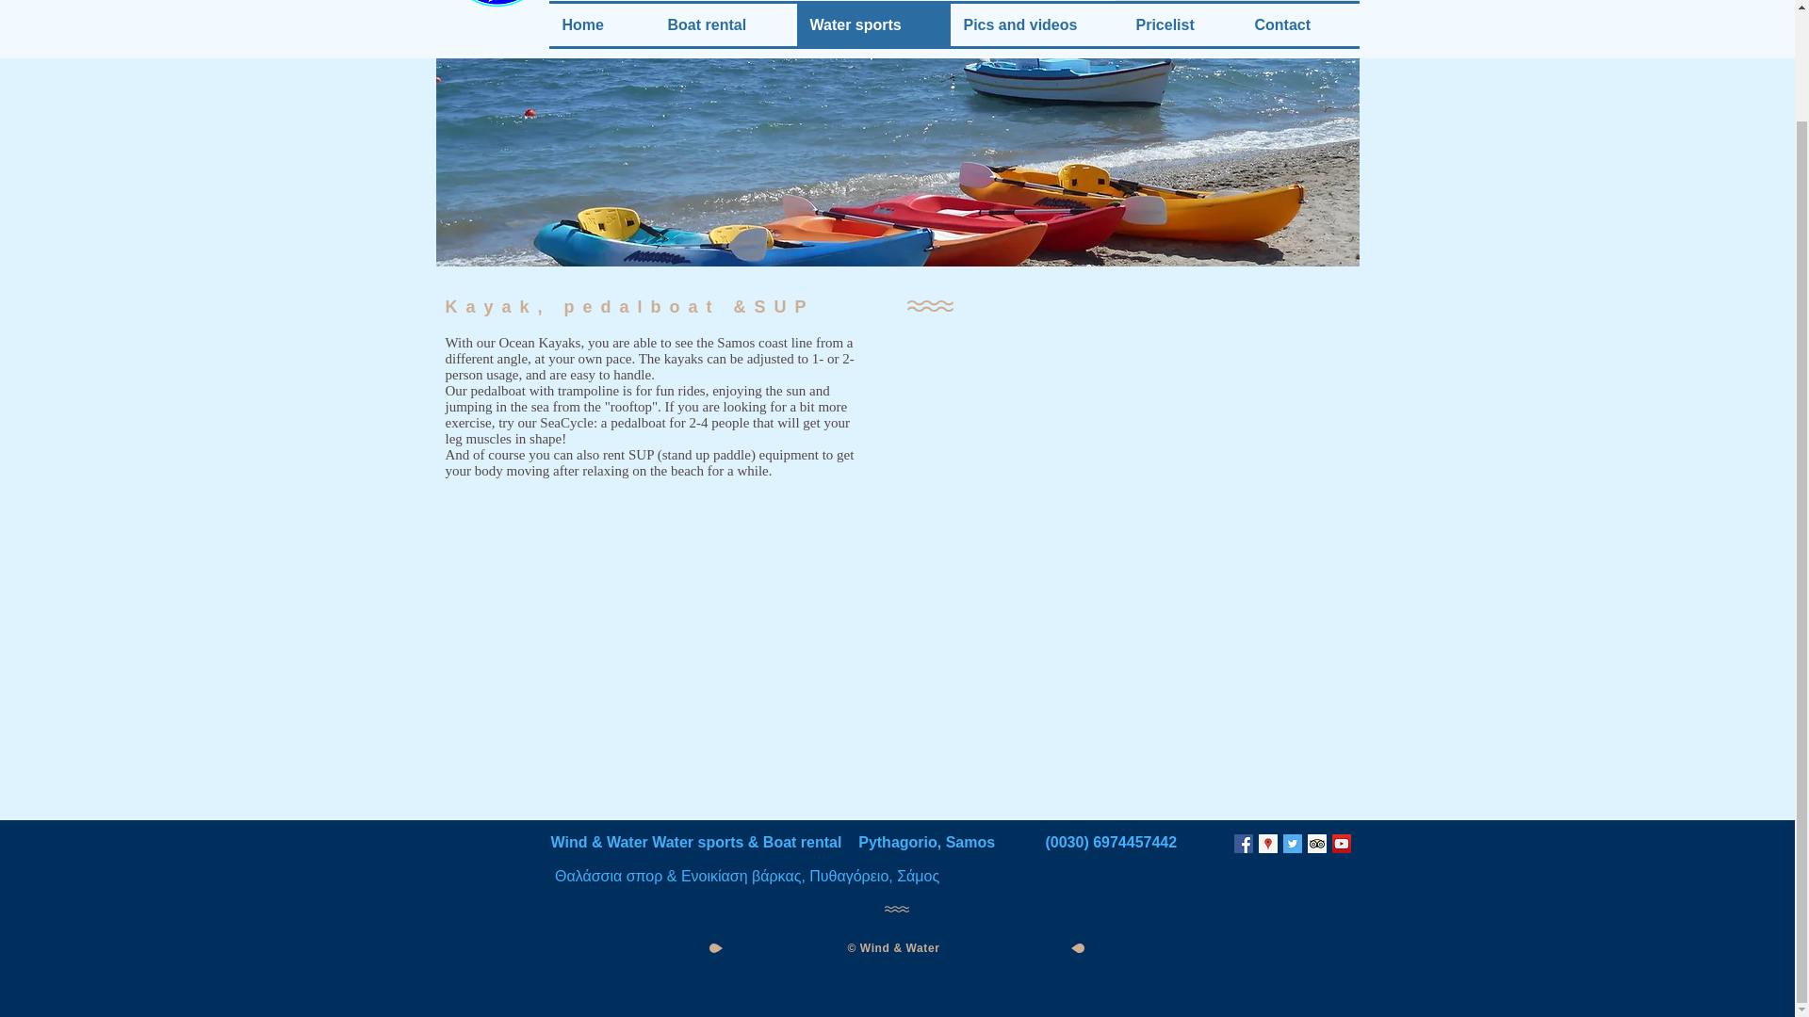 Image resolution: width=1809 pixels, height=1017 pixels. Describe the element at coordinates (600, 24) in the screenshot. I see `Home` at that location.